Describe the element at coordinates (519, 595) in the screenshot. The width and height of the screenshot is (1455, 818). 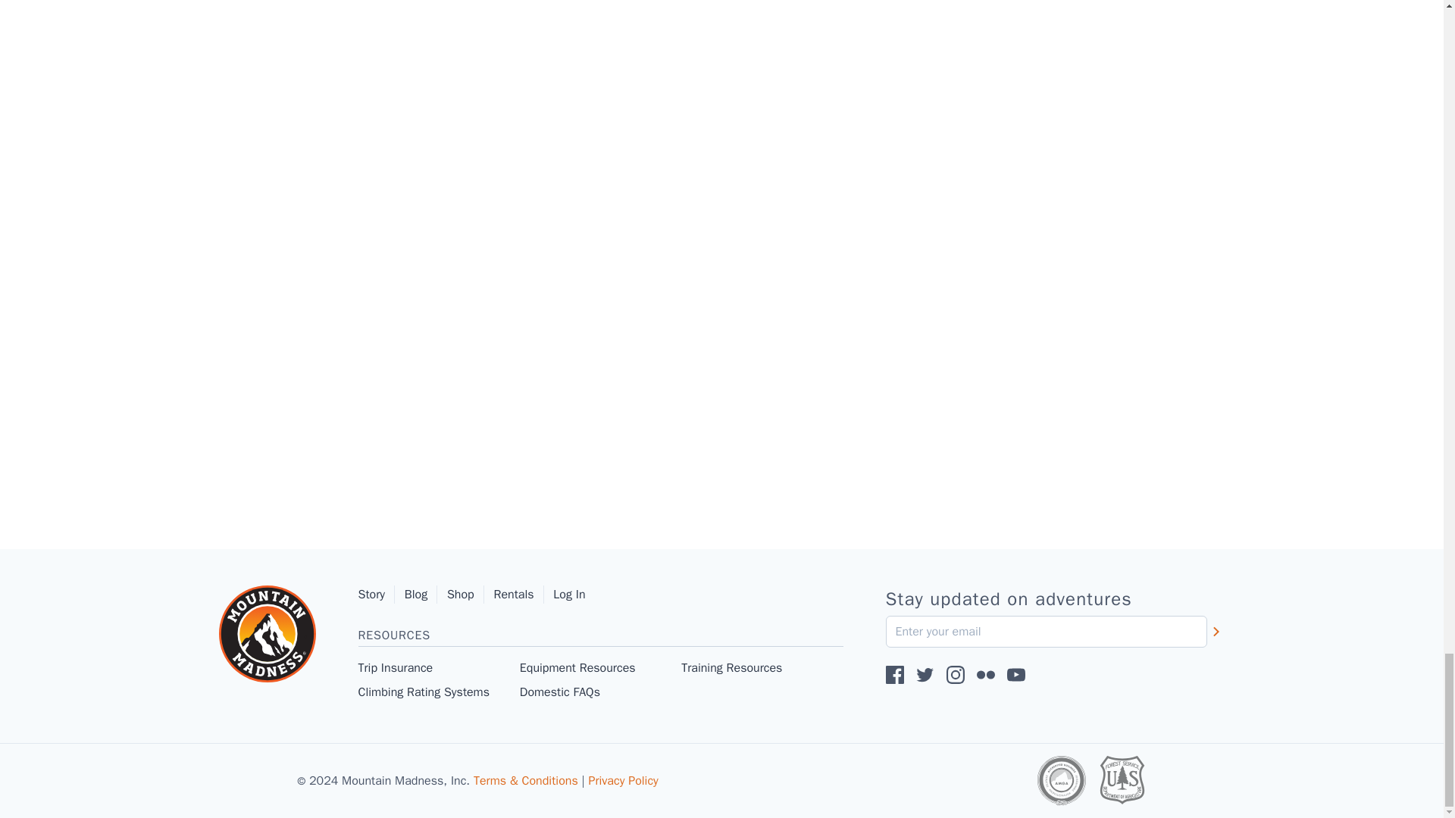
I see `Rentals` at that location.